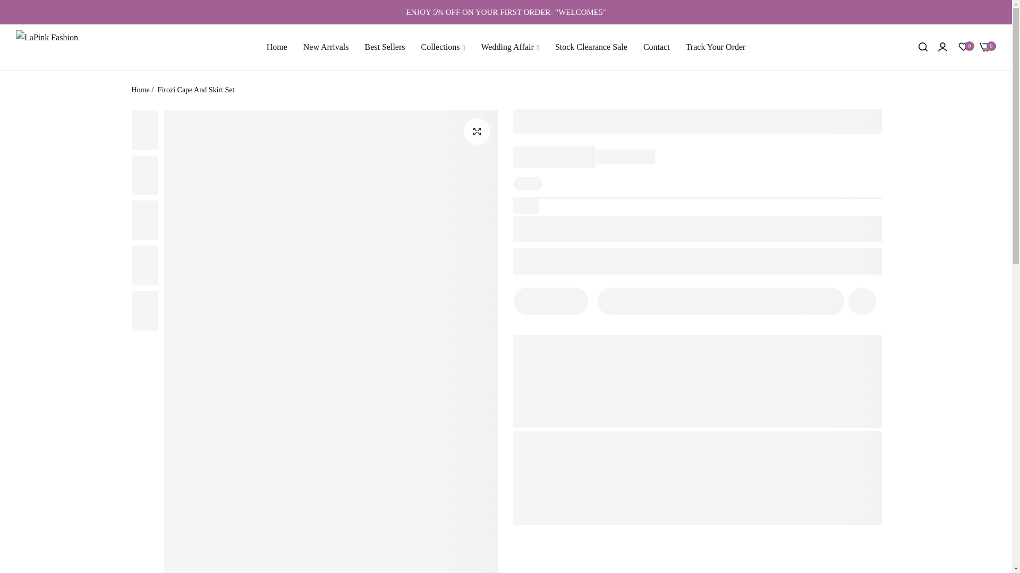 This screenshot has width=1020, height=573. I want to click on Stock Clearance Sale, so click(591, 47).